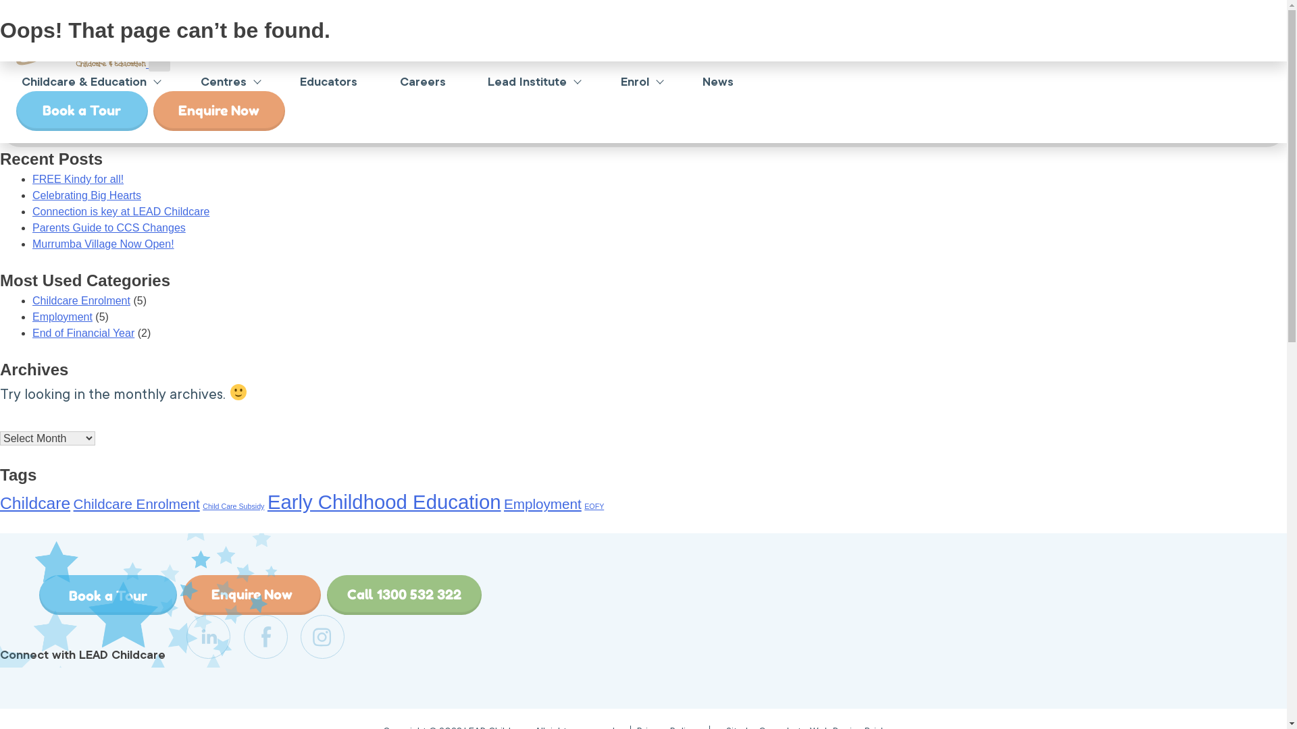 Image resolution: width=1297 pixels, height=729 pixels. I want to click on Childcare & Education, so click(84, 82).